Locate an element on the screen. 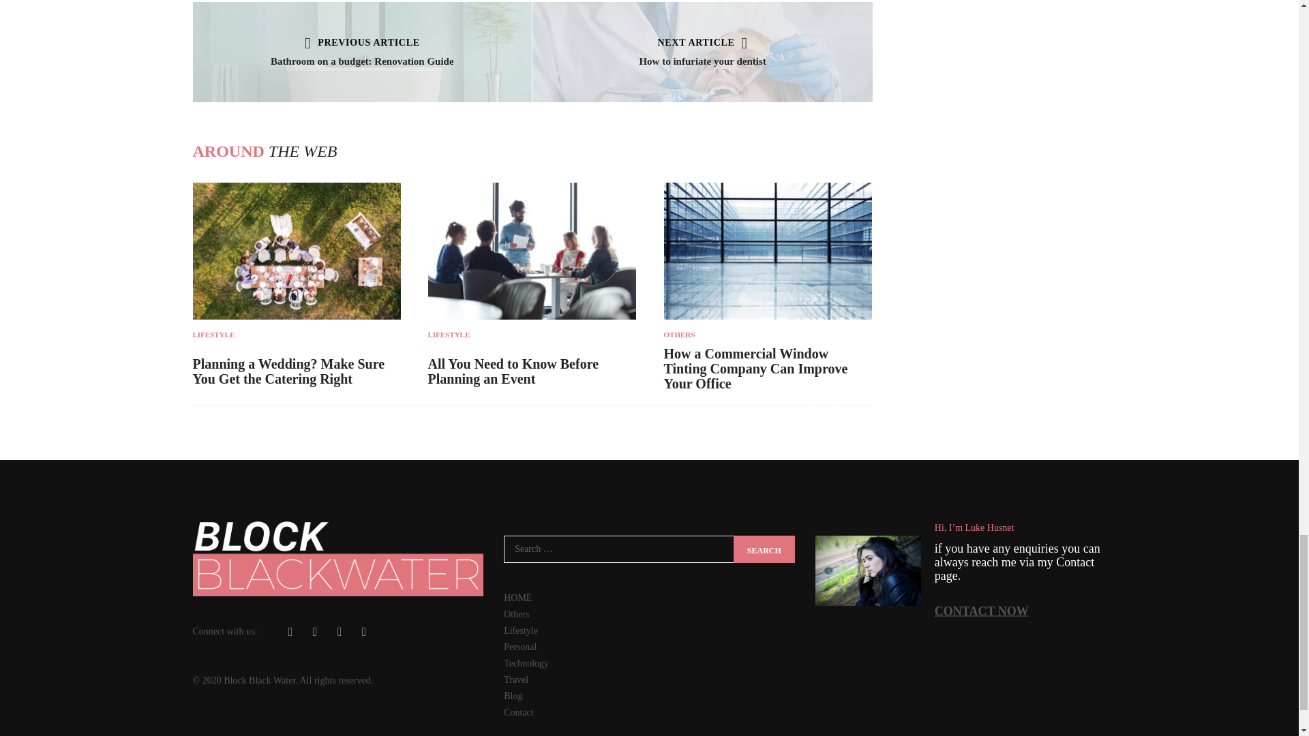 This screenshot has width=1309, height=736. How to infuriate your dentist is located at coordinates (702, 61).